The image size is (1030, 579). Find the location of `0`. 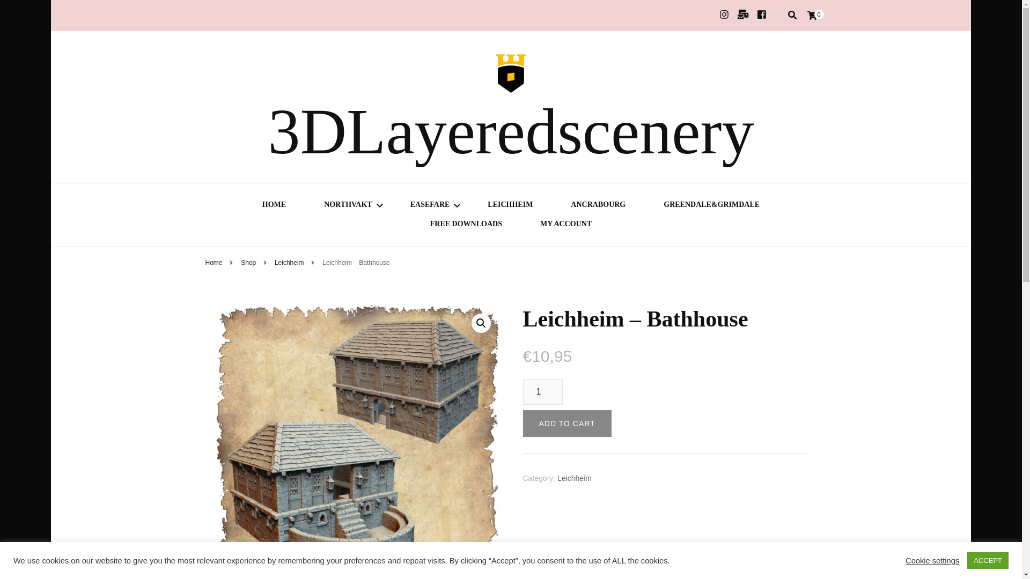

0 is located at coordinates (811, 15).